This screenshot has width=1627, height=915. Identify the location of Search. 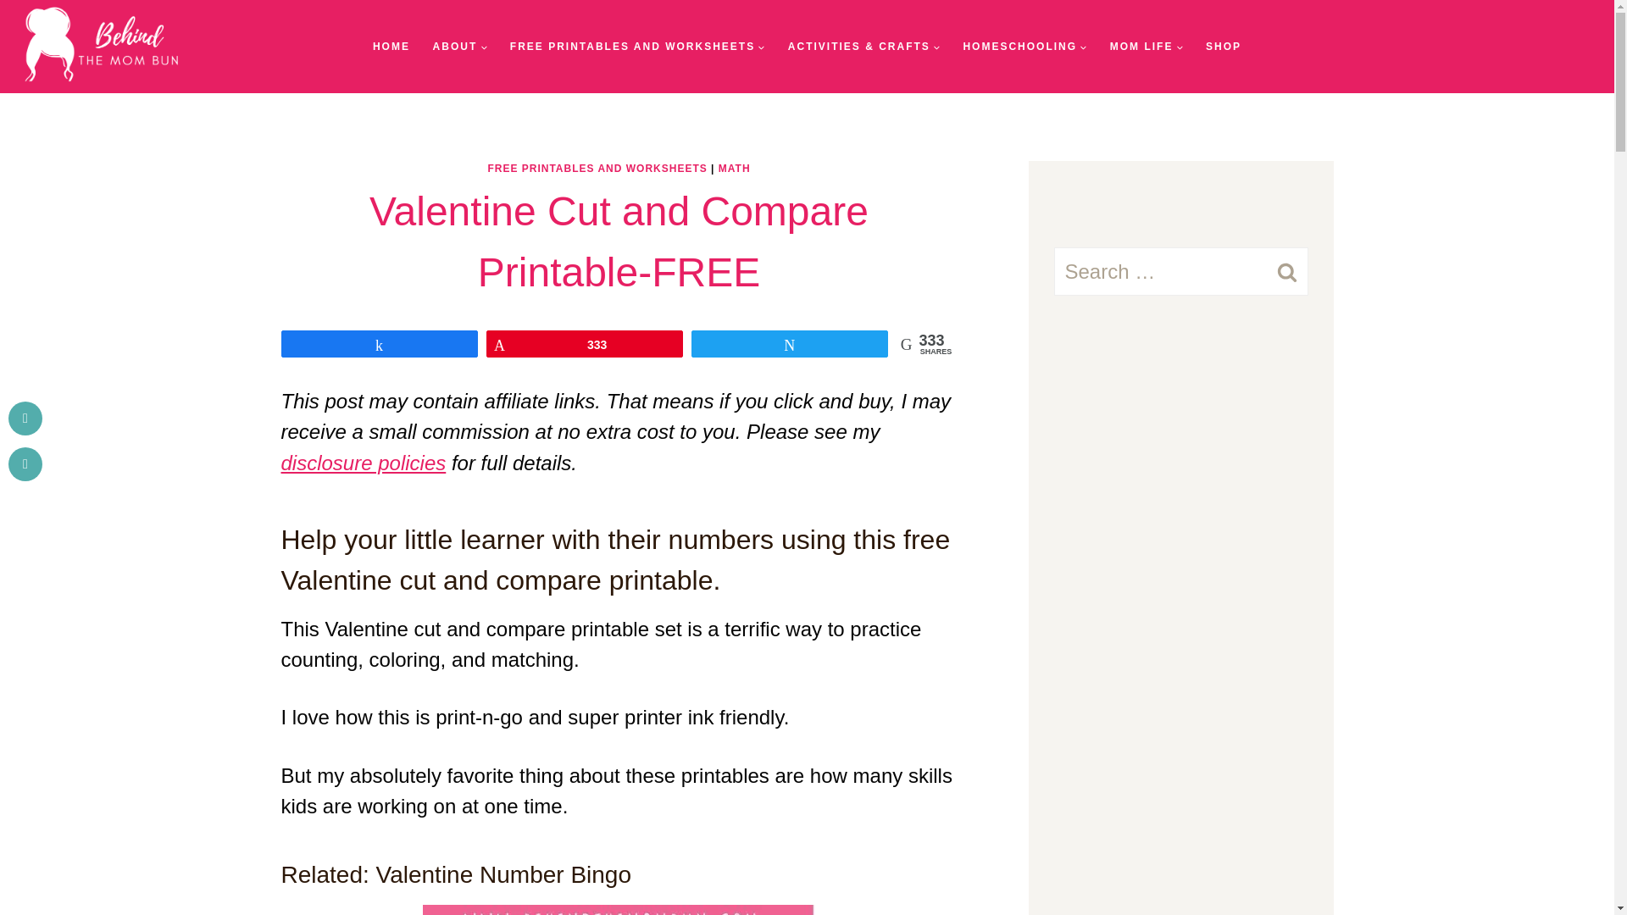
(1286, 271).